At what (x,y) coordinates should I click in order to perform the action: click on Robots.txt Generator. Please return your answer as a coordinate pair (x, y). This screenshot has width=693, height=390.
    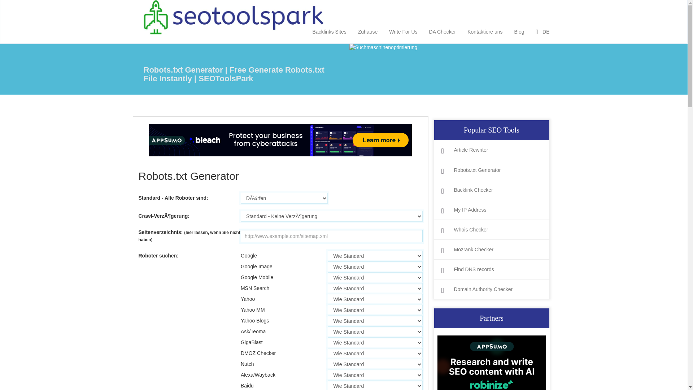
    Looking at the image, I should click on (491, 170).